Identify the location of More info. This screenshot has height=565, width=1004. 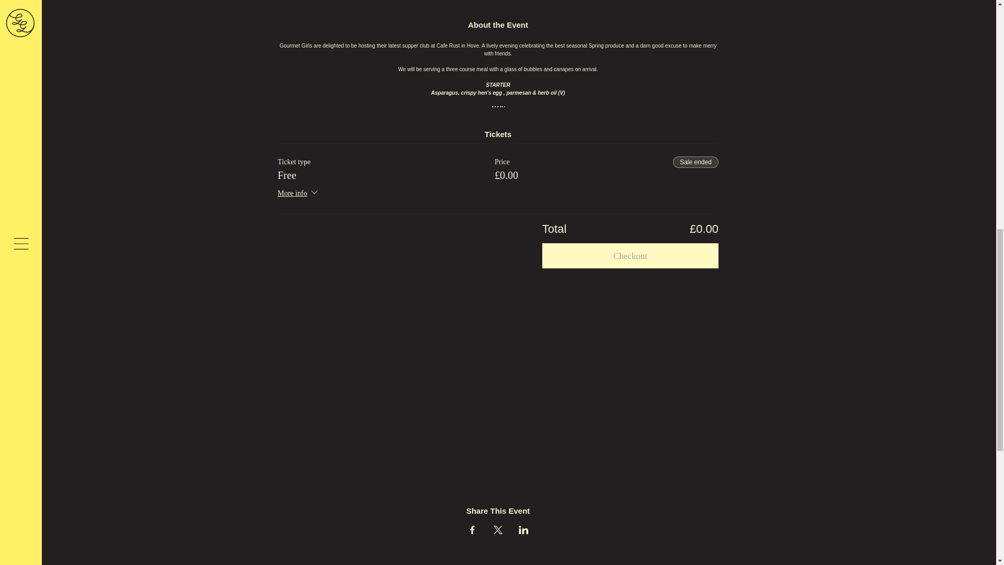
(299, 194).